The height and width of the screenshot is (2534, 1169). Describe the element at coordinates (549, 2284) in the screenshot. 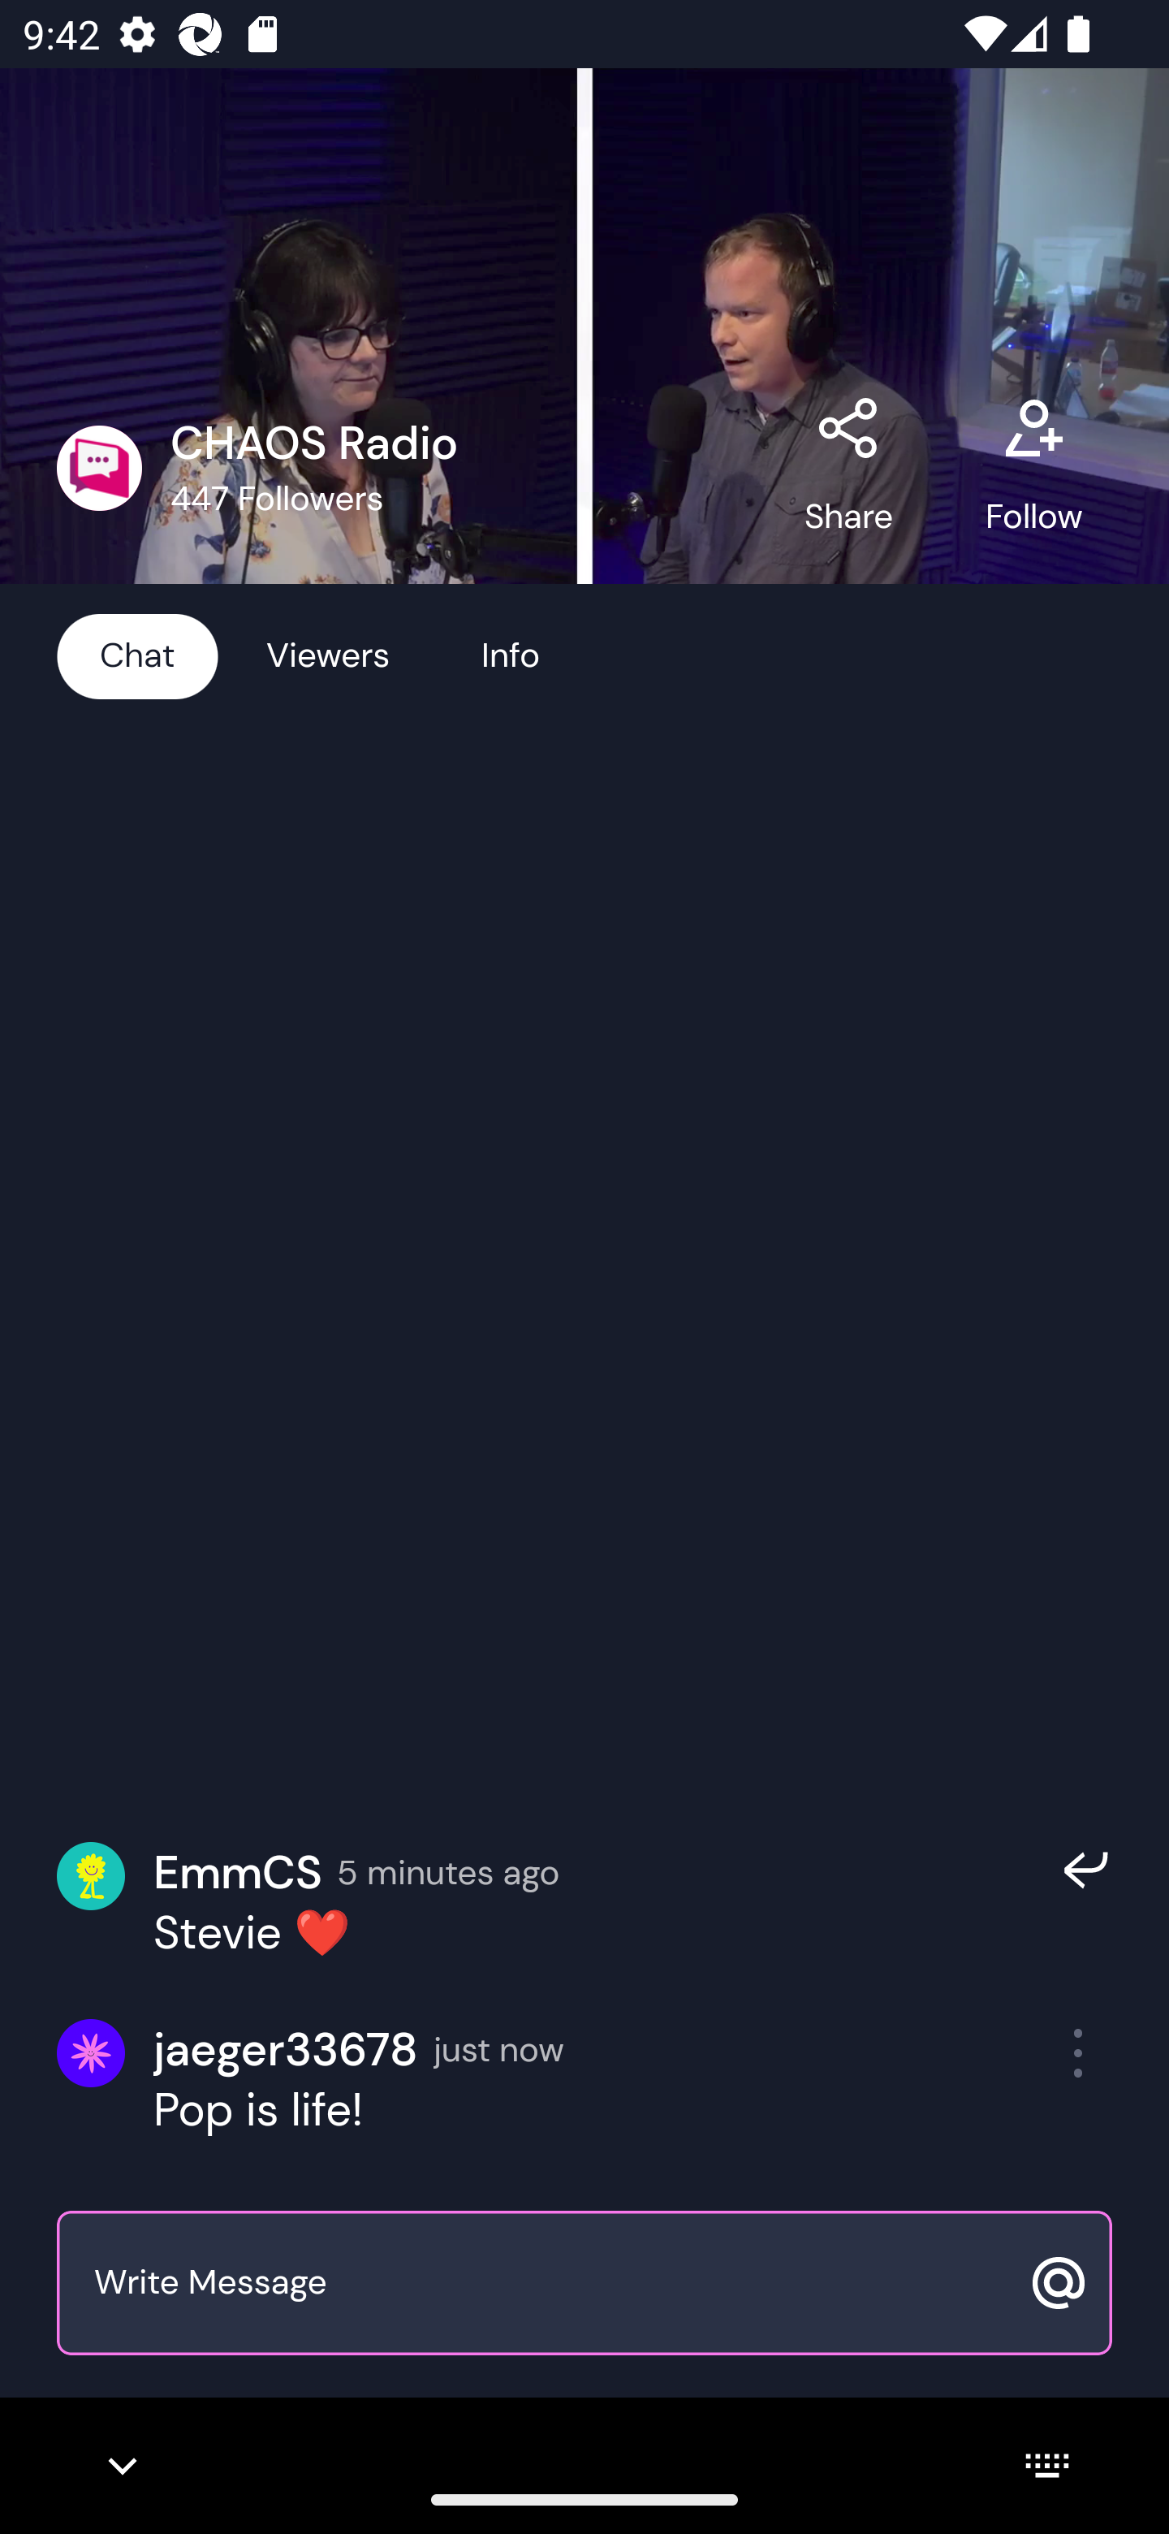

I see `Write Message` at that location.